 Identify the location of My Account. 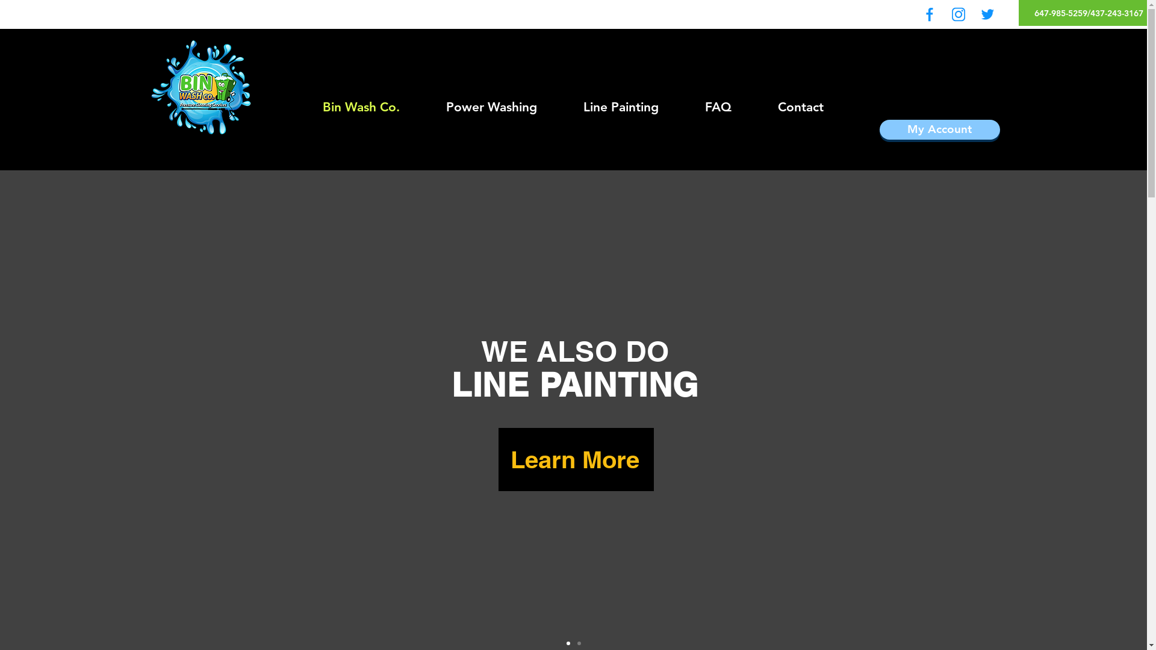
(939, 130).